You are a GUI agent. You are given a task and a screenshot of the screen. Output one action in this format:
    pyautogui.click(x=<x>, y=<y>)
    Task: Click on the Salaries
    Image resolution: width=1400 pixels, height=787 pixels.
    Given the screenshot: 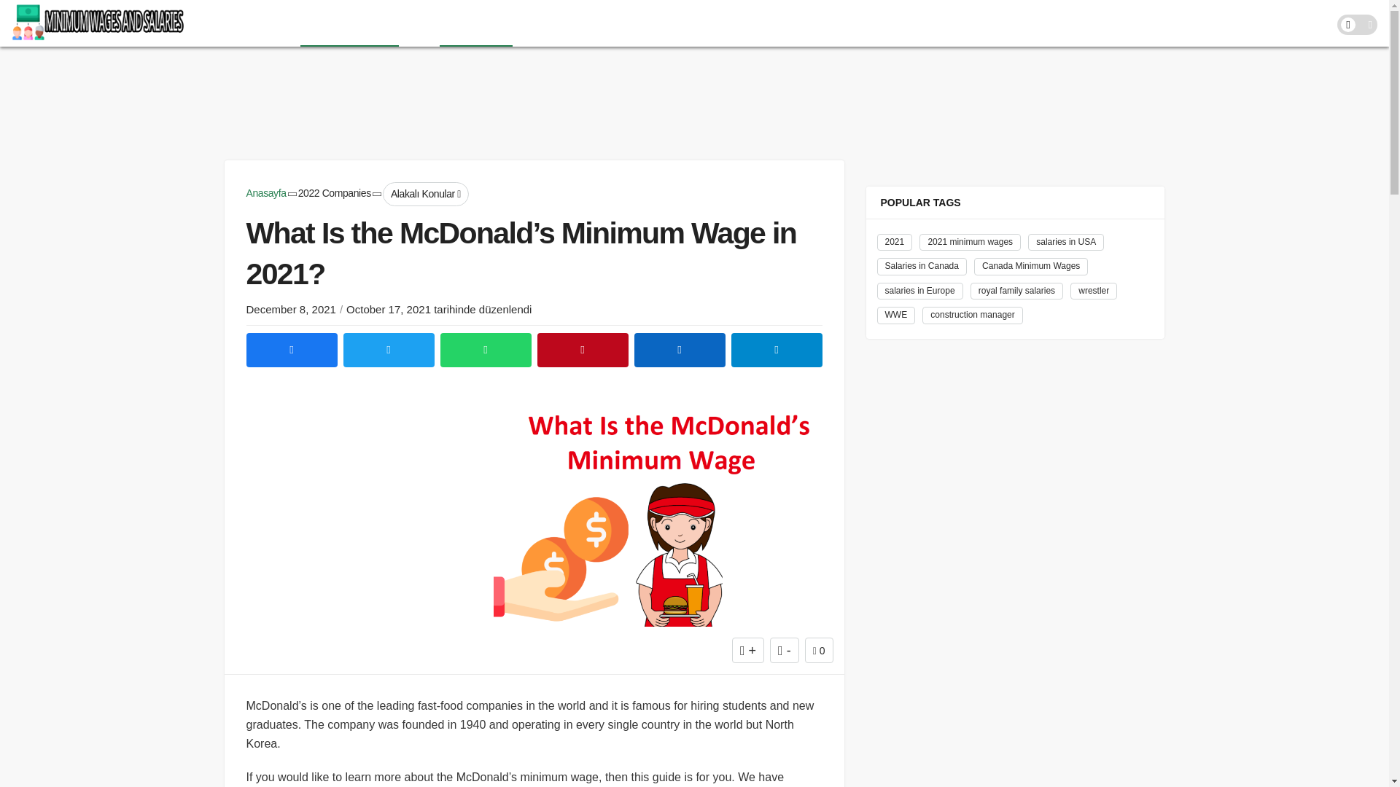 What is the action you would take?
    pyautogui.click(x=272, y=23)
    